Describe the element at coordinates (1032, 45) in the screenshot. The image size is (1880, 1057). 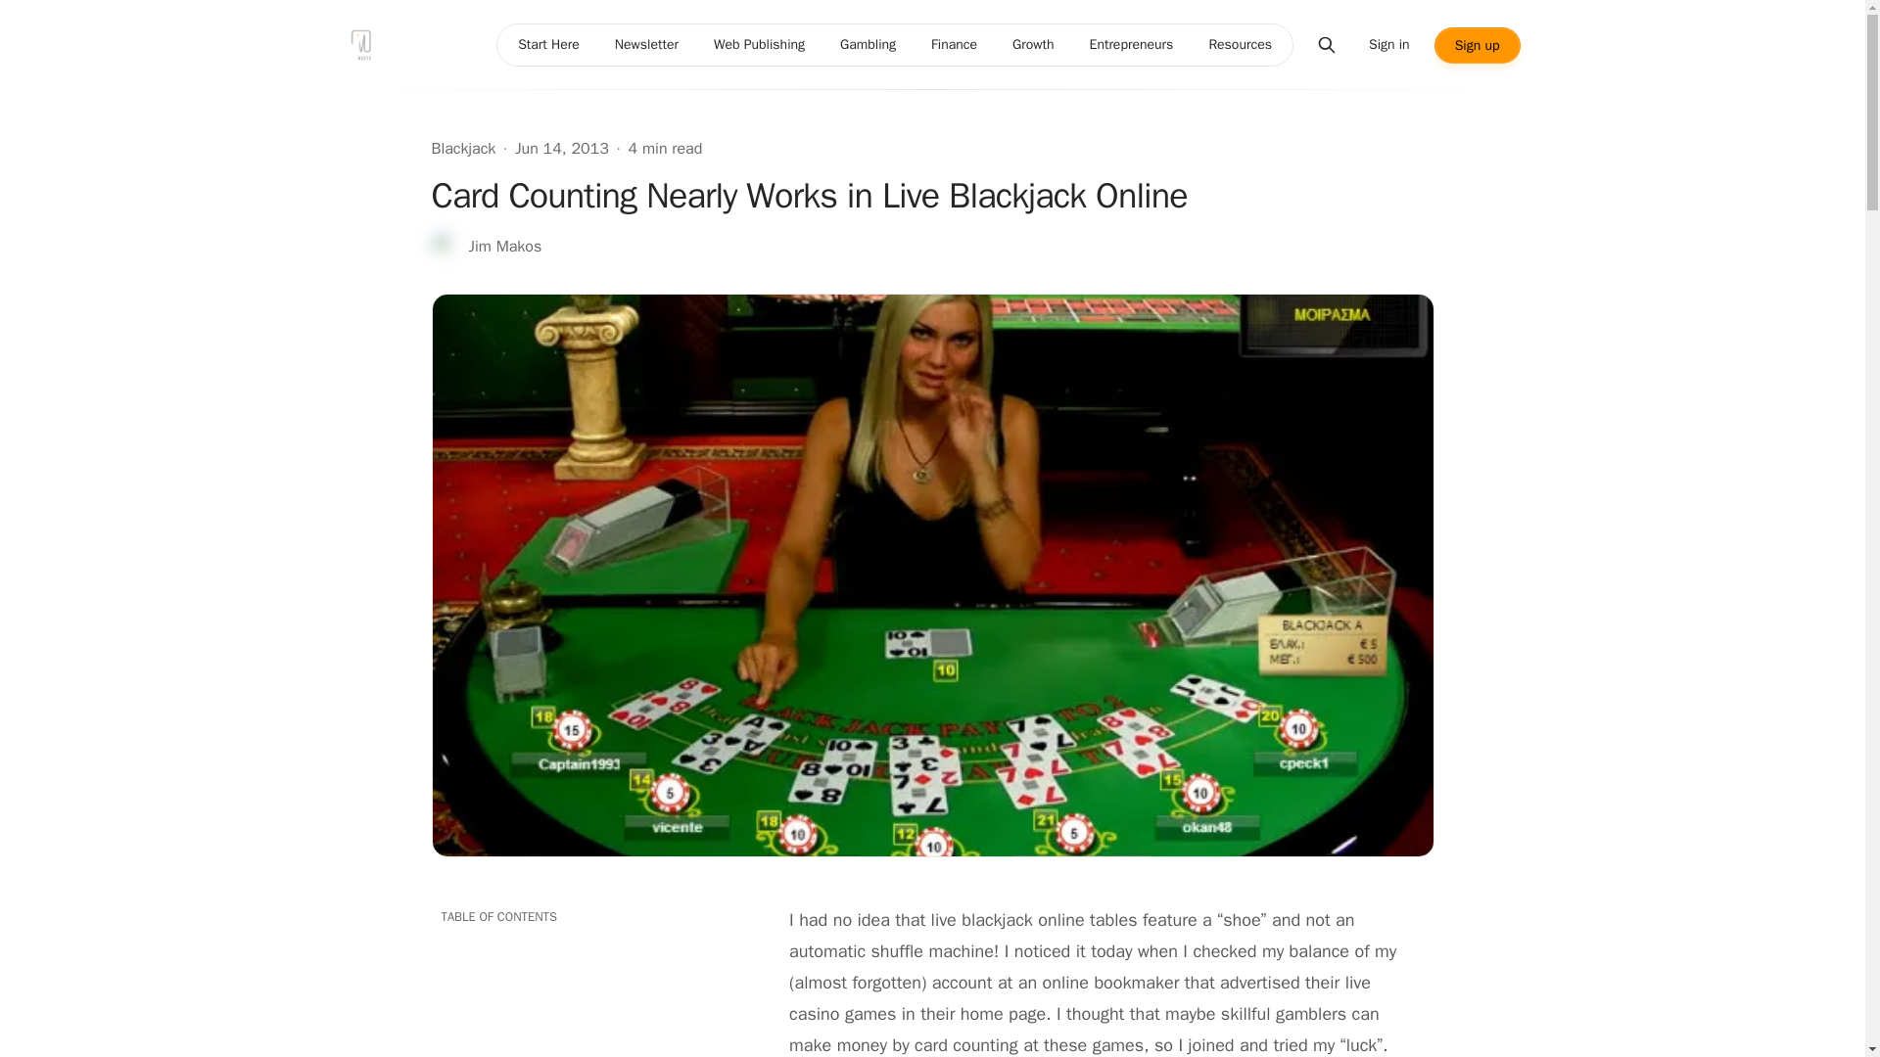
I see `Growth` at that location.